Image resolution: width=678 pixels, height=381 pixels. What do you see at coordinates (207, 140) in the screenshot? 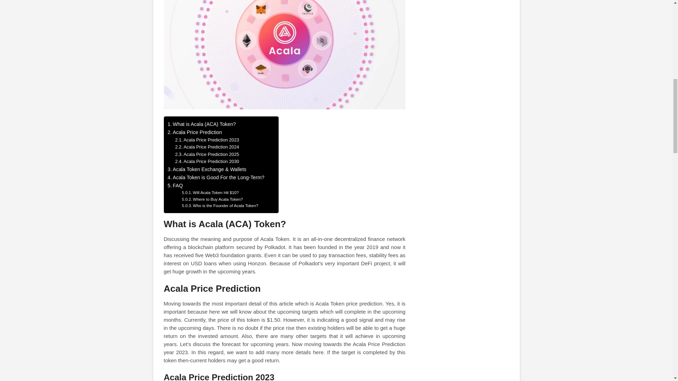
I see `Acala Price Prediction 2023` at bounding box center [207, 140].